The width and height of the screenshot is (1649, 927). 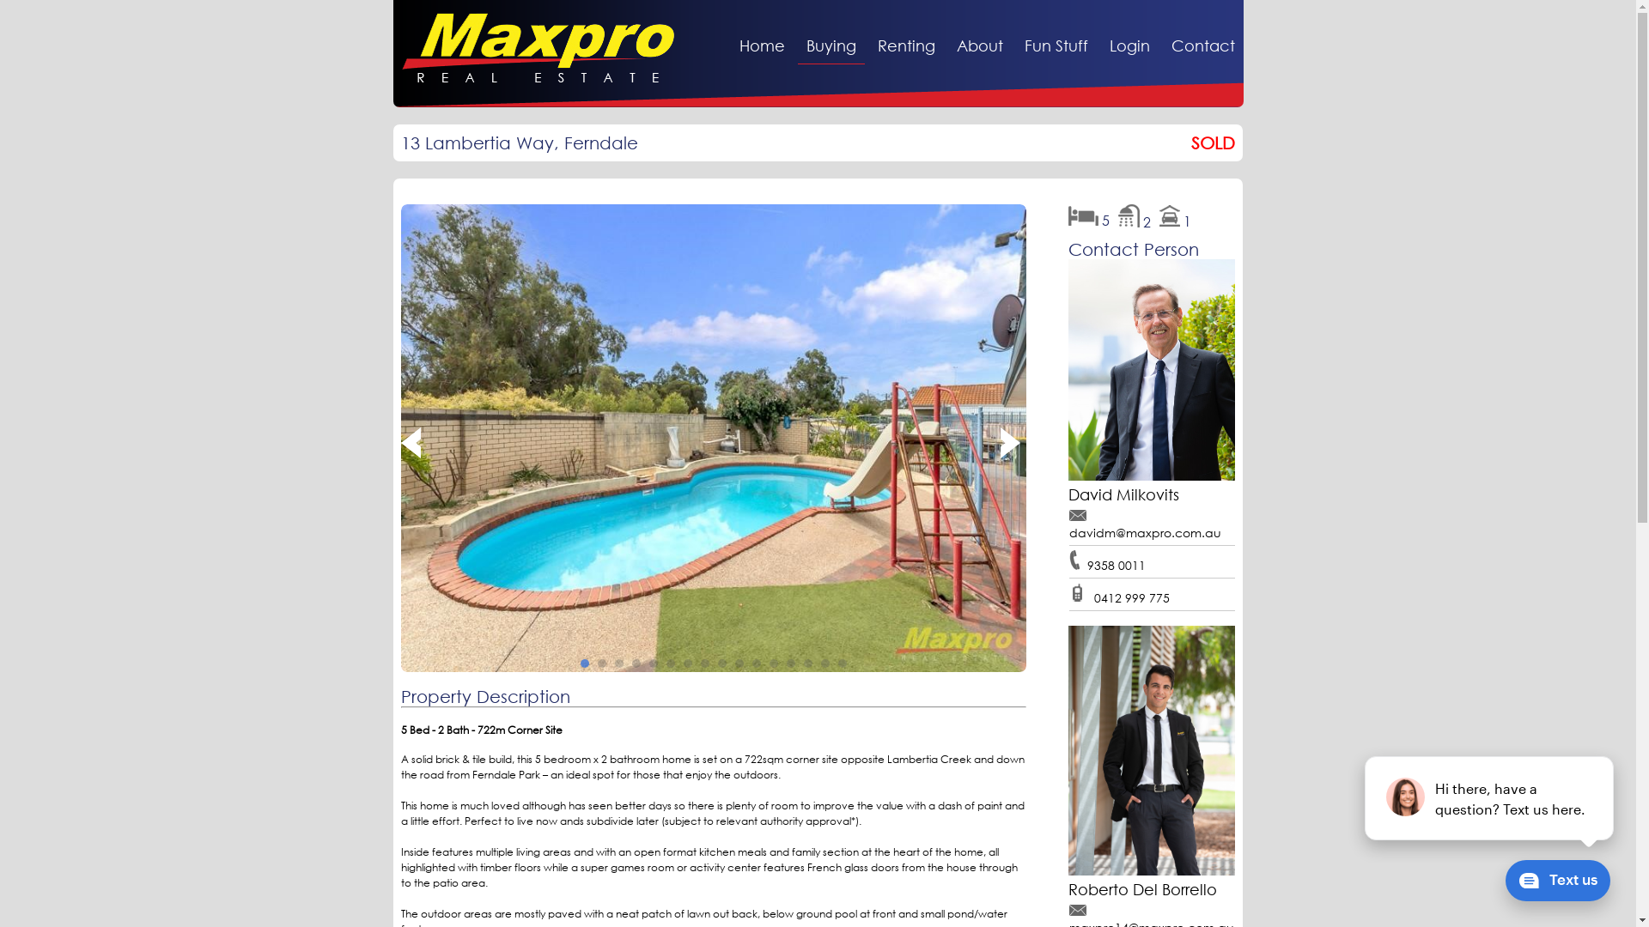 What do you see at coordinates (636, 663) in the screenshot?
I see `4` at bounding box center [636, 663].